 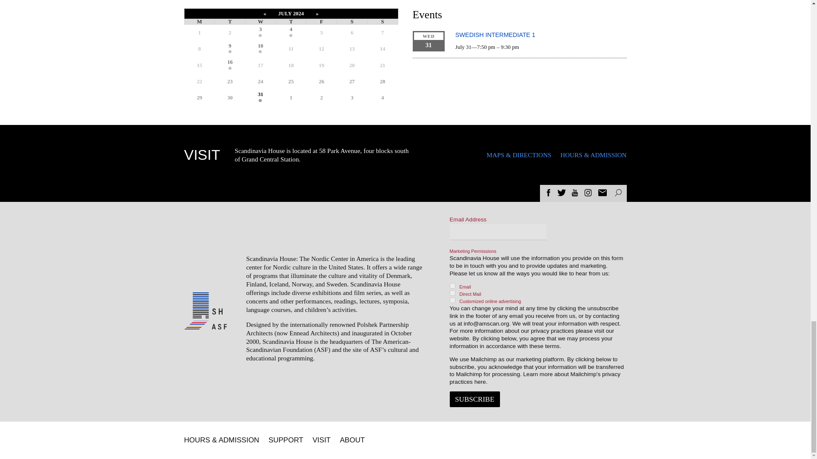 What do you see at coordinates (205, 325) in the screenshot?
I see `Logo - American Scandinavian Foundation` at bounding box center [205, 325].